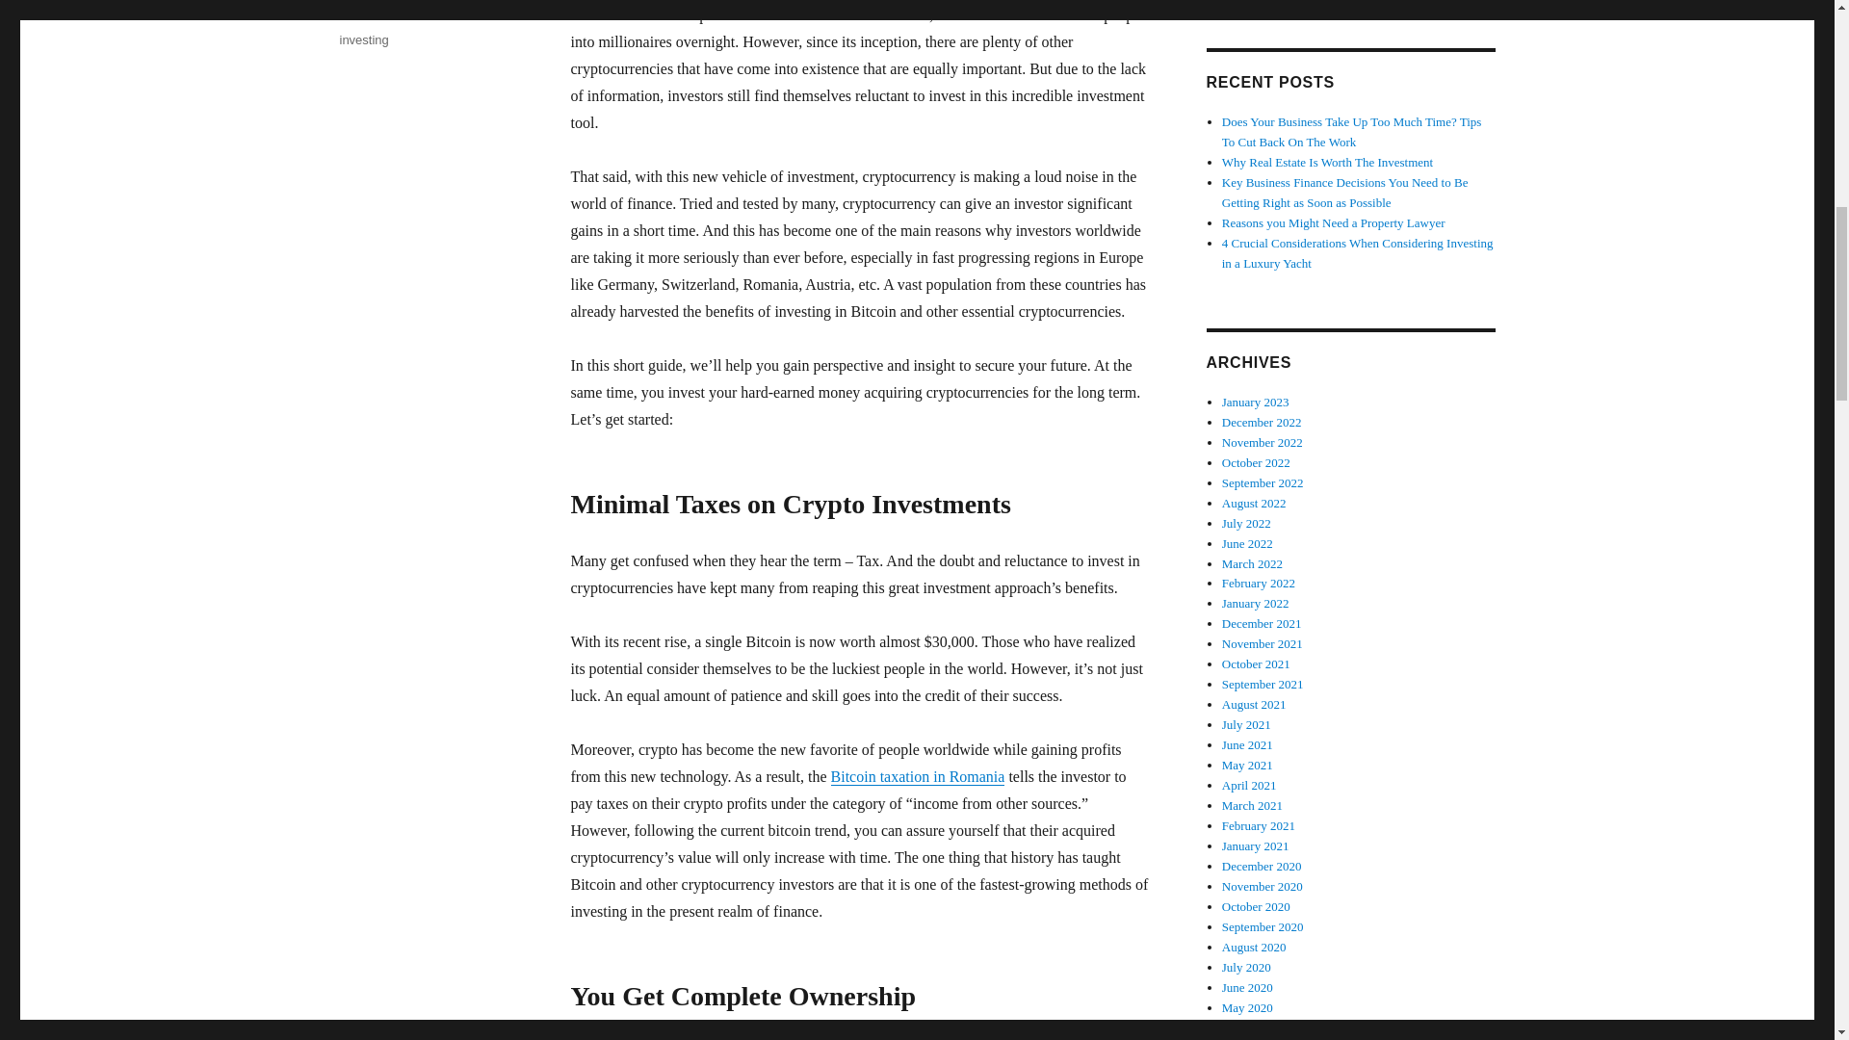 Image resolution: width=1849 pixels, height=1040 pixels. I want to click on August 2022, so click(1254, 503).